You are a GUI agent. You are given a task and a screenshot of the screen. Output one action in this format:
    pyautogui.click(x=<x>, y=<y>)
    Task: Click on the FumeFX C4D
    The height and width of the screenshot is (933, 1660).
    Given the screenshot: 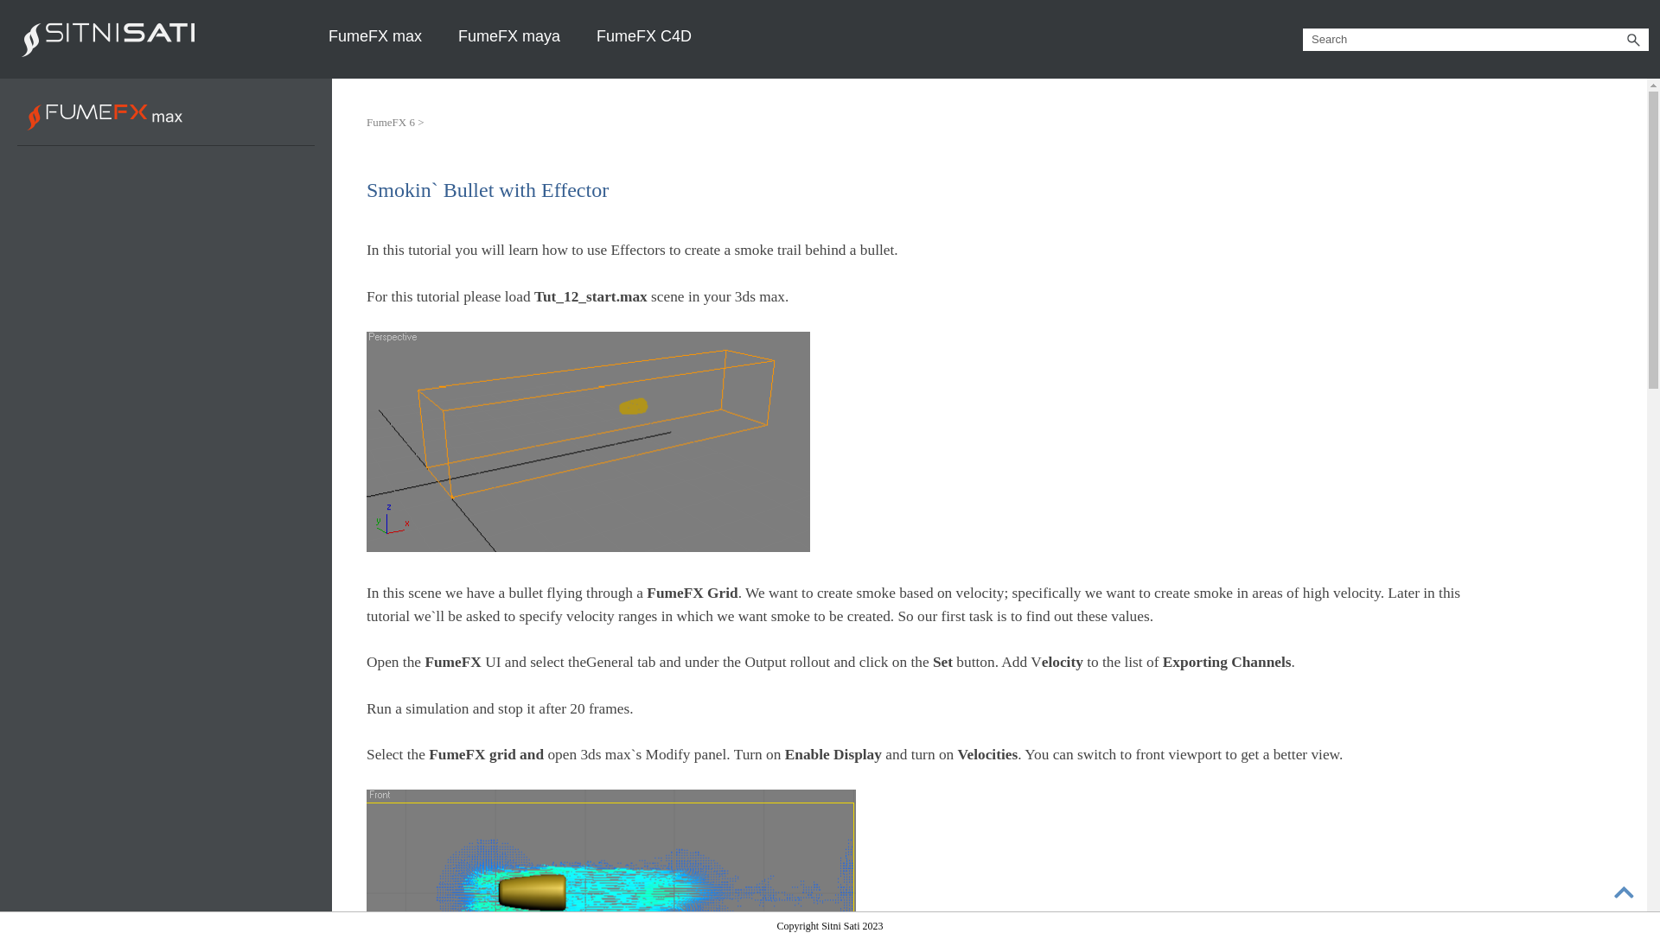 What is the action you would take?
    pyautogui.click(x=643, y=36)
    